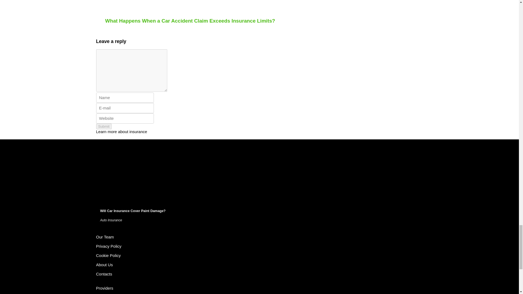 The image size is (523, 294). I want to click on Cookie Policy, so click(108, 255).